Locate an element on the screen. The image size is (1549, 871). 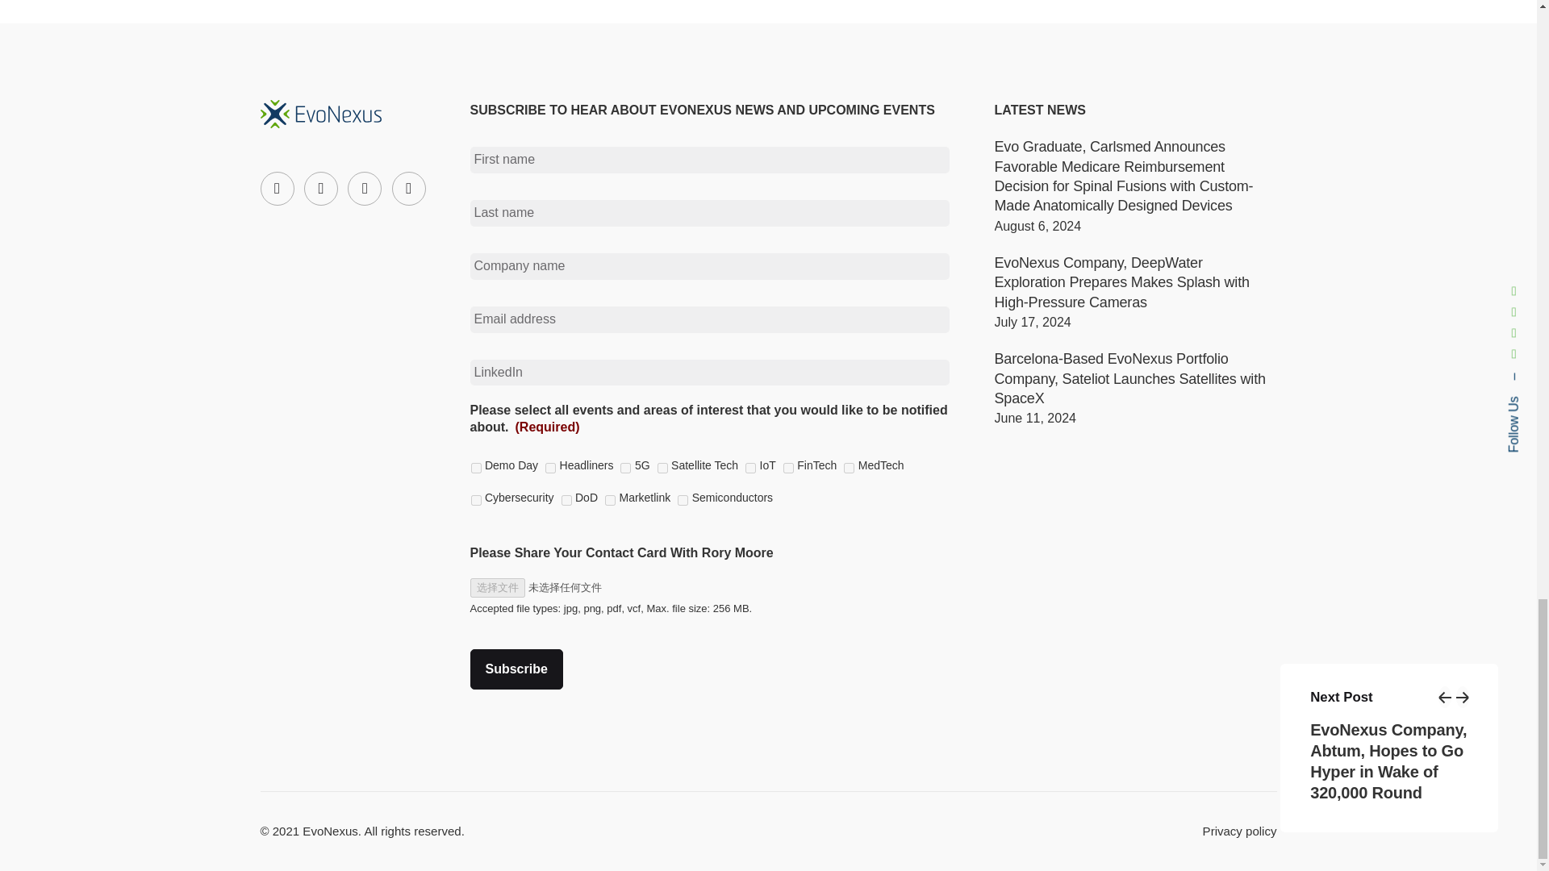
Semiconductors is located at coordinates (683, 500).